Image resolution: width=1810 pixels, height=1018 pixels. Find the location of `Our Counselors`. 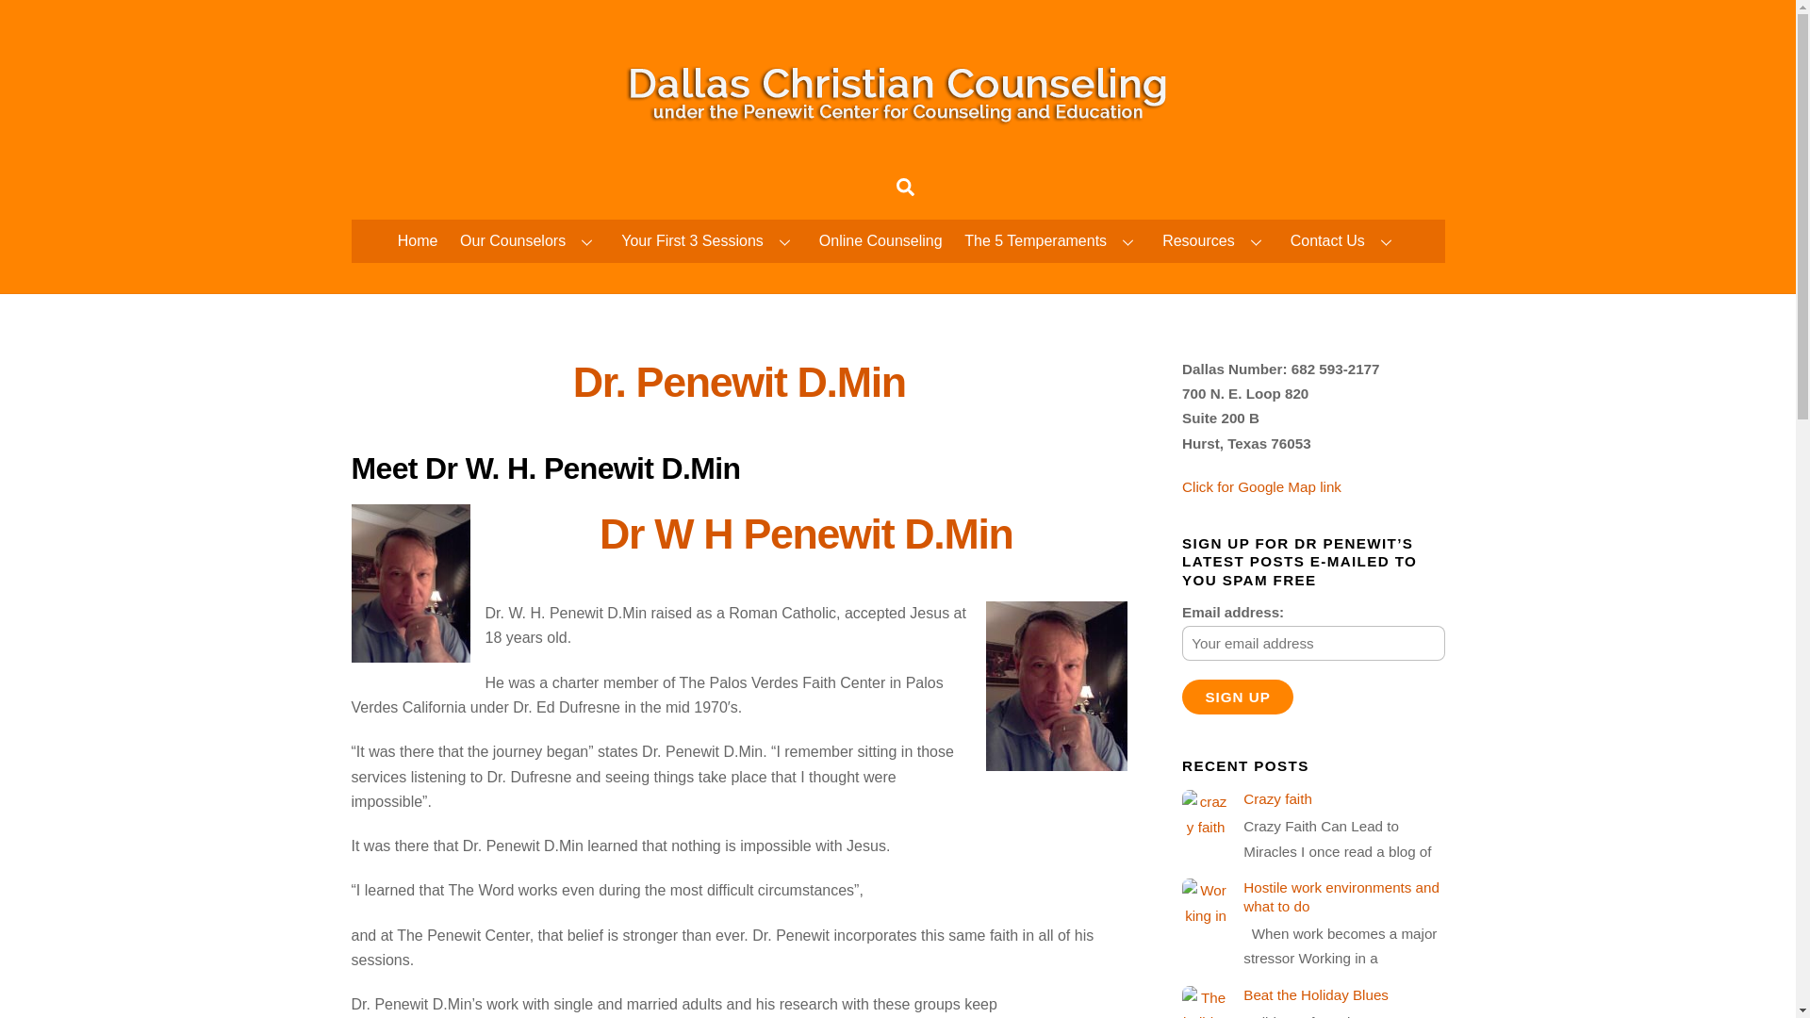

Our Counselors is located at coordinates (530, 241).